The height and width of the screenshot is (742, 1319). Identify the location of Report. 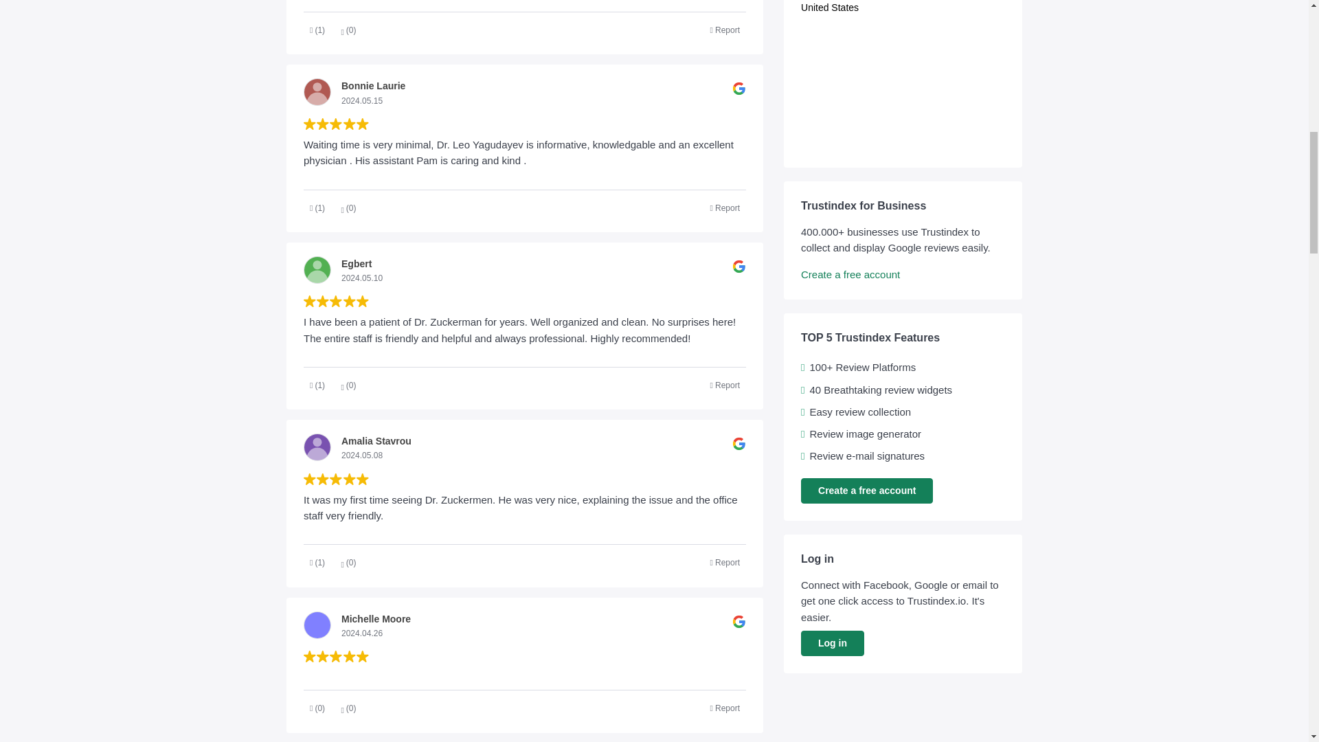
(725, 709).